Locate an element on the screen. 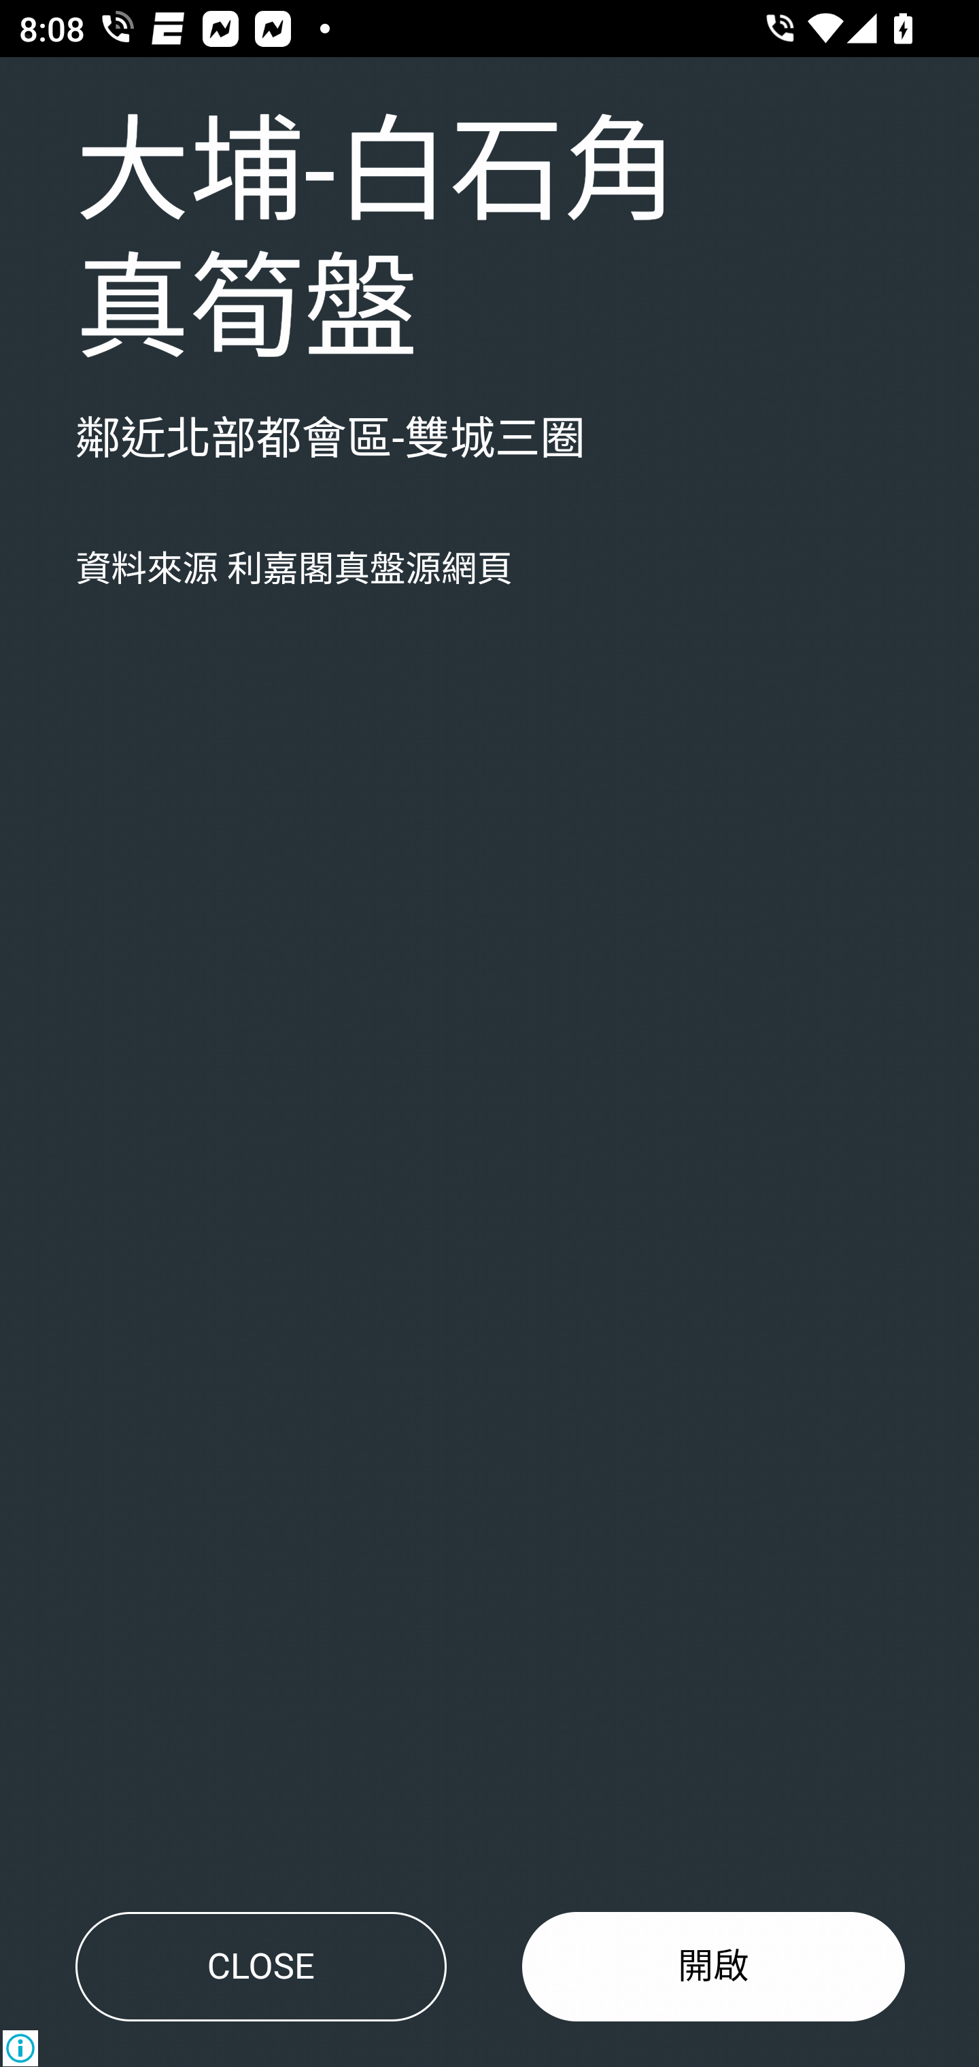  鄰近北部都會區-雙城三圈 is located at coordinates (330, 440).